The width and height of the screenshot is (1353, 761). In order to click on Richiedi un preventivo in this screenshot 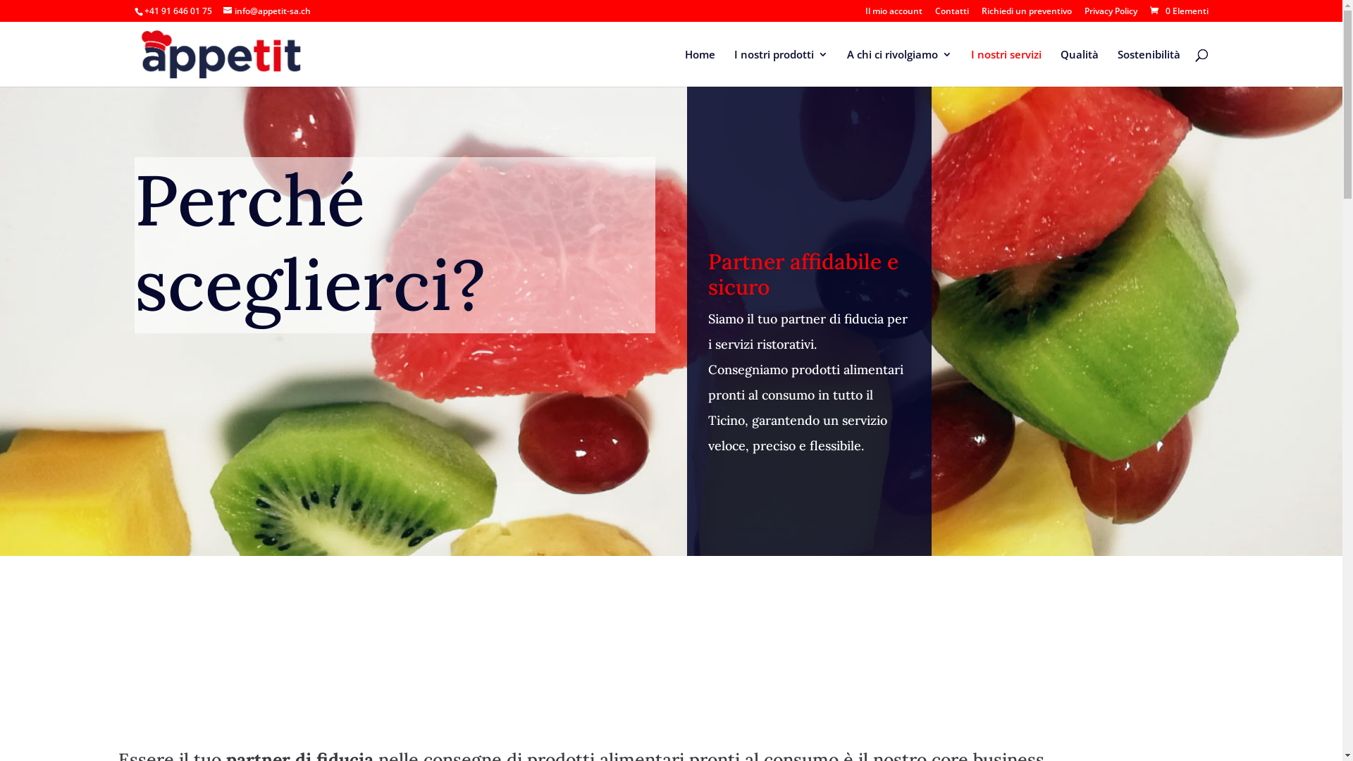, I will do `click(1026, 14)`.